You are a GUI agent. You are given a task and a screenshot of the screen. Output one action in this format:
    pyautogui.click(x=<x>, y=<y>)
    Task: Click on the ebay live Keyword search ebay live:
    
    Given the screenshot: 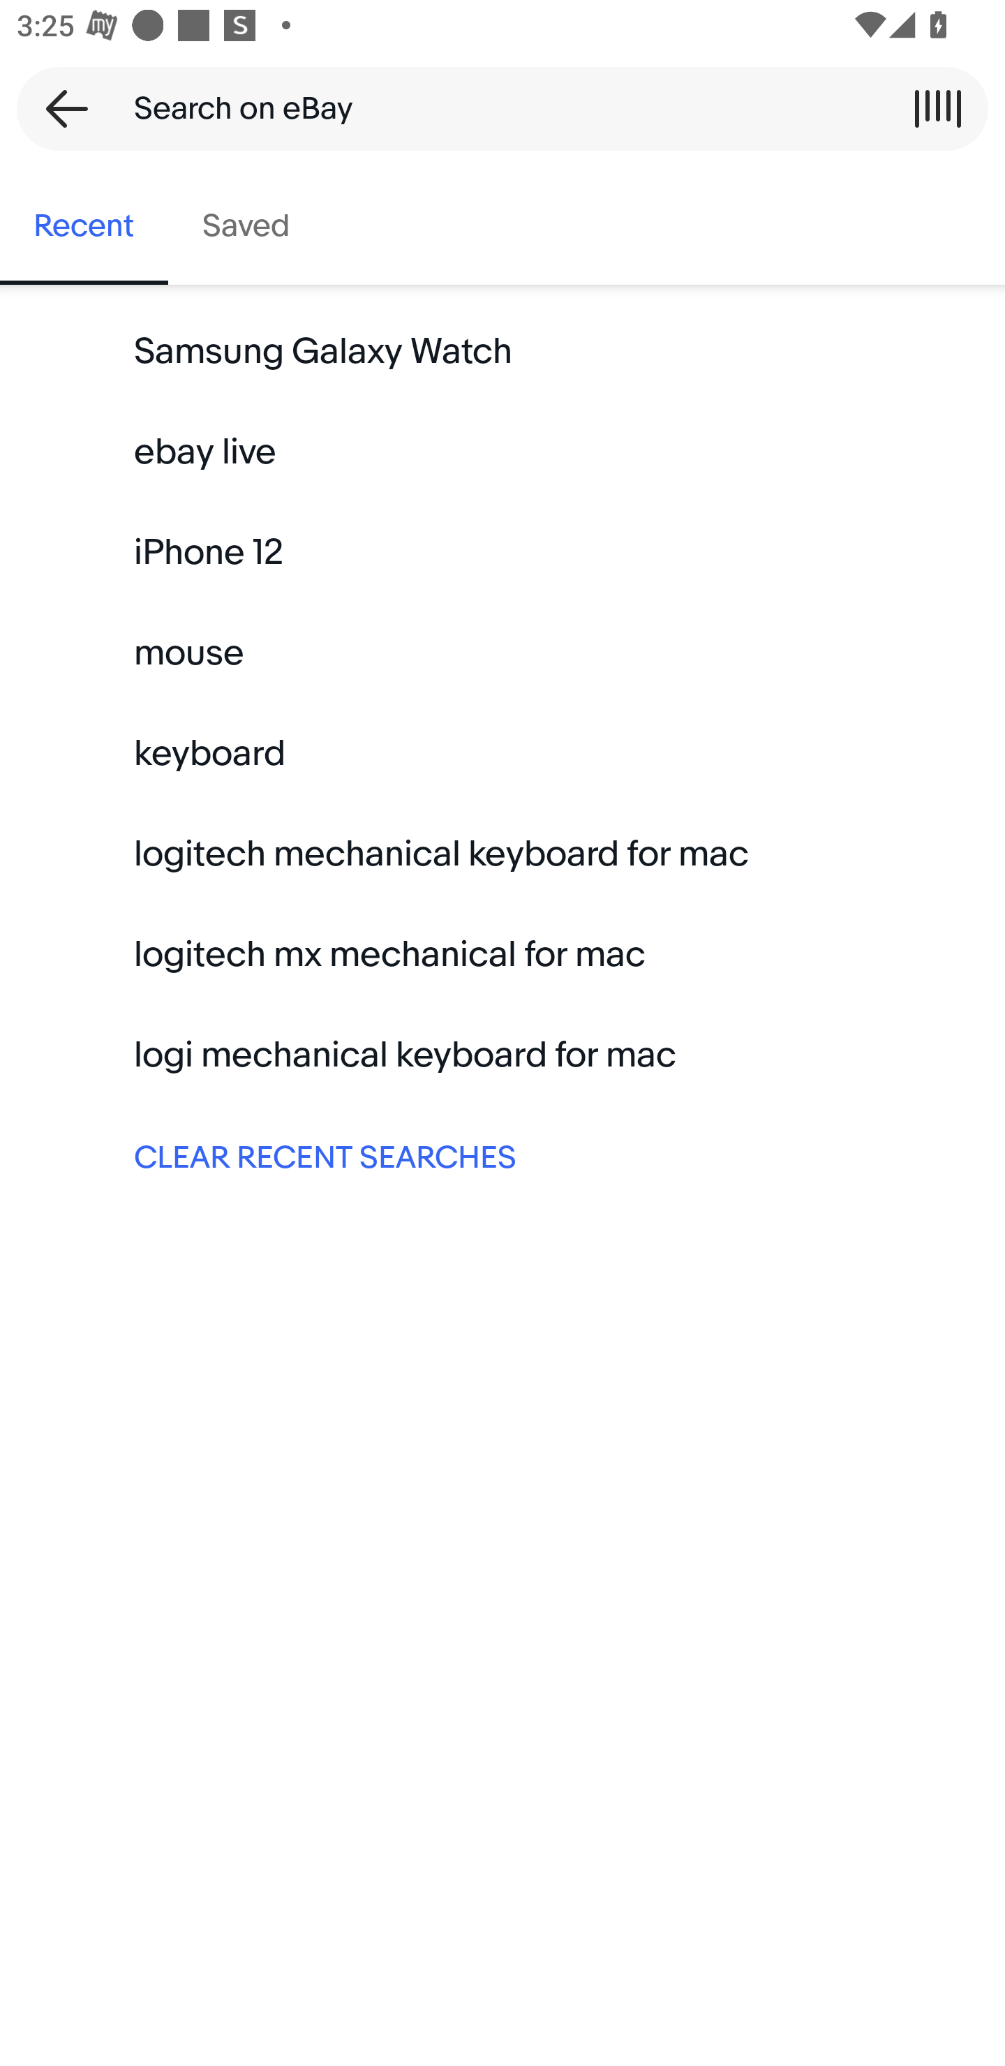 What is the action you would take?
    pyautogui.click(x=502, y=452)
    